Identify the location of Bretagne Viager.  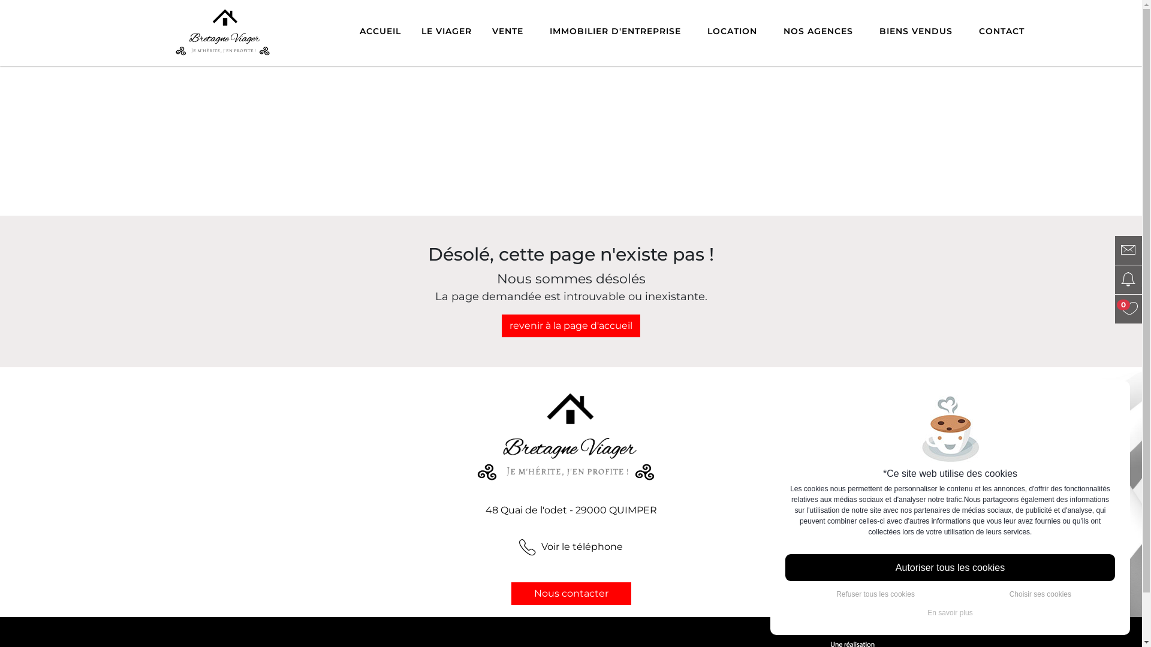
(225, 25).